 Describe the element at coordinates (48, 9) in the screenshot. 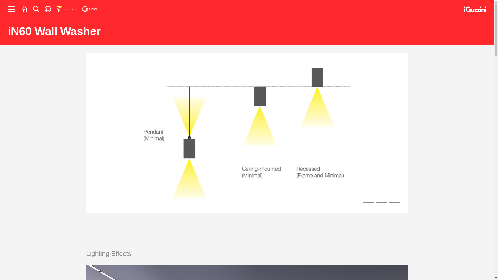

I see `Account` at that location.